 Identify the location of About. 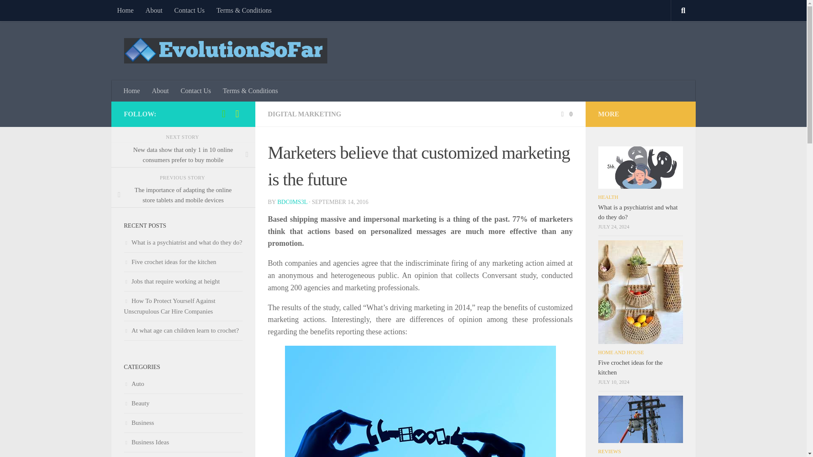
(154, 10).